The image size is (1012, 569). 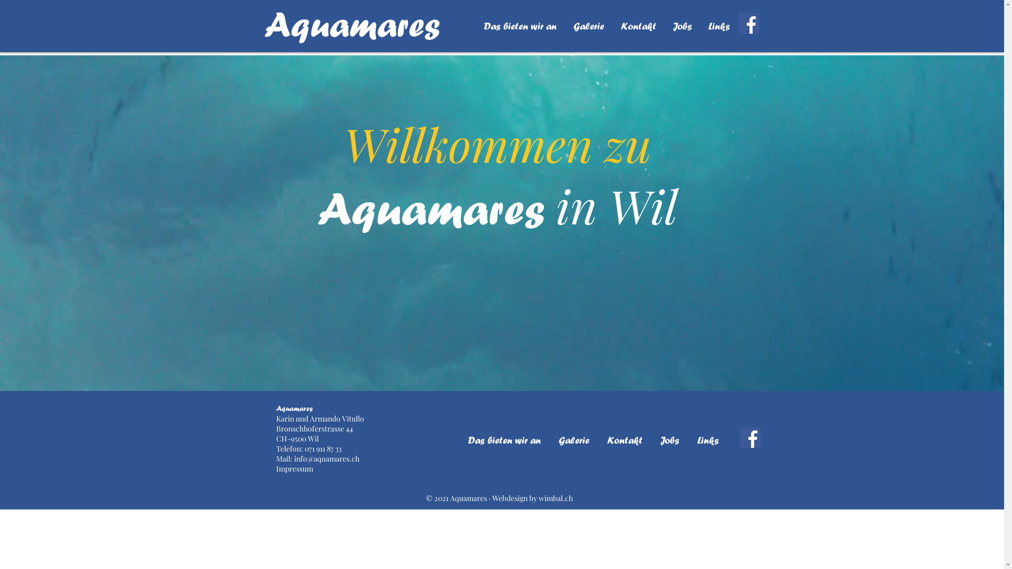 I want to click on Kontakt, so click(x=639, y=26).